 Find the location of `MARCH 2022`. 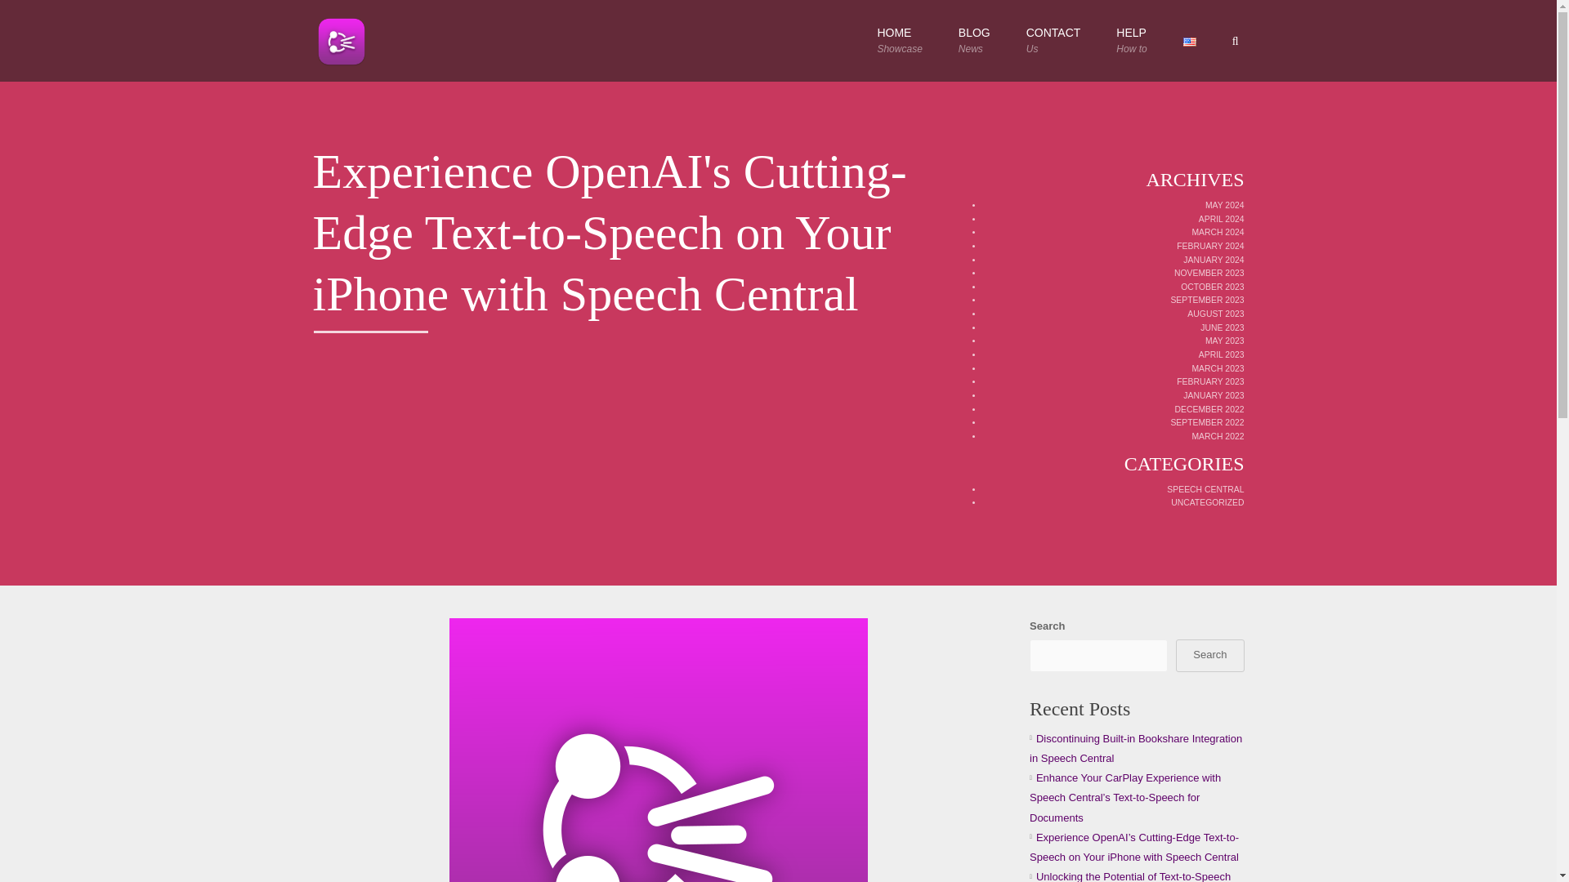

MARCH 2022 is located at coordinates (1218, 436).